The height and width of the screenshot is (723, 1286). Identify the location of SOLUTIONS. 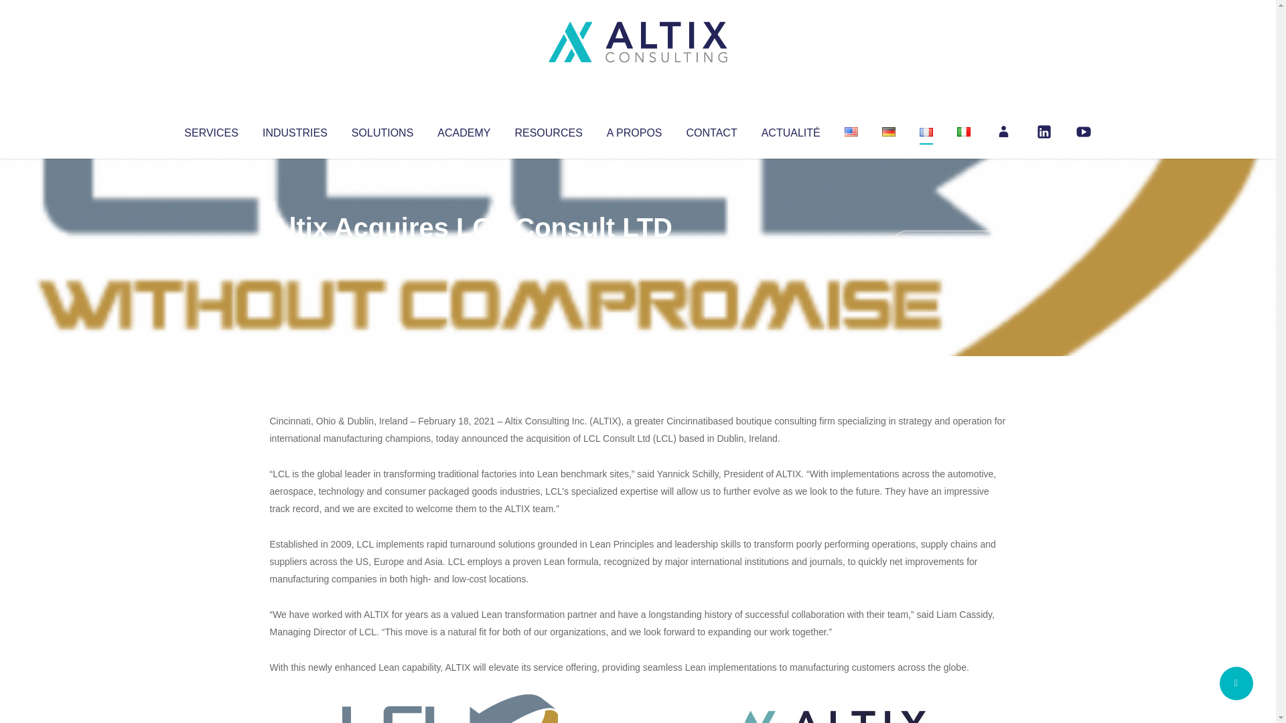
(382, 130).